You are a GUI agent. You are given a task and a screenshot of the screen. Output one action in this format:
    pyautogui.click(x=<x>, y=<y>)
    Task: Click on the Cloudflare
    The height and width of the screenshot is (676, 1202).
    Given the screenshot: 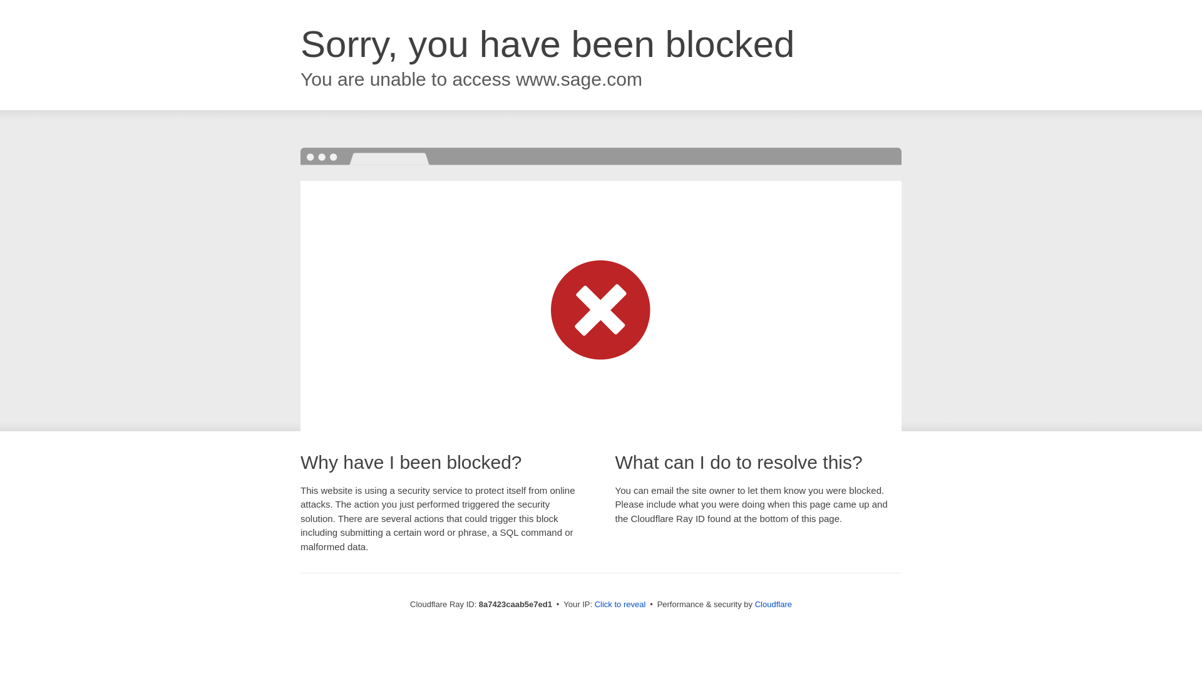 What is the action you would take?
    pyautogui.click(x=773, y=604)
    